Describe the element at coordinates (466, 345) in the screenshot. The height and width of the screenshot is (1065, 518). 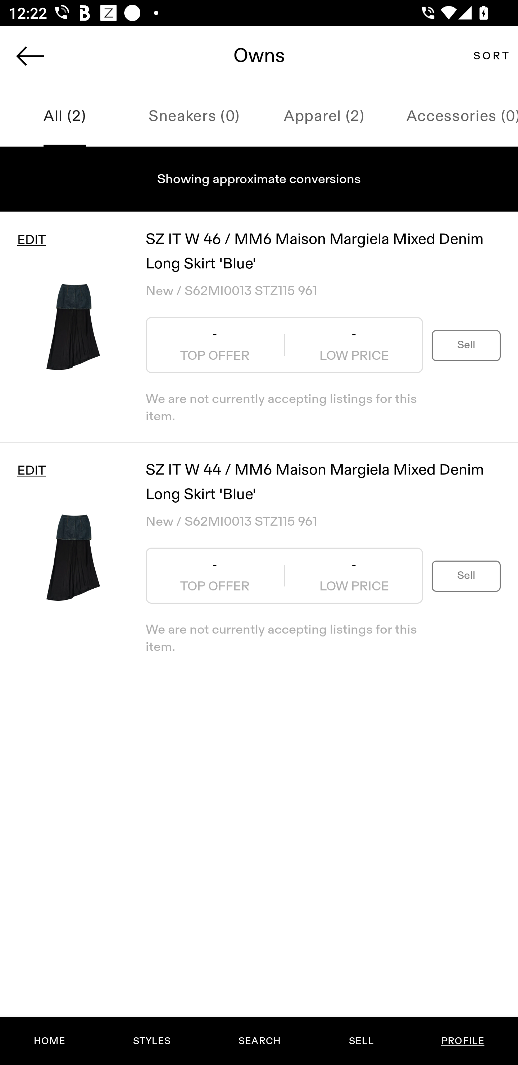
I see `Sell` at that location.